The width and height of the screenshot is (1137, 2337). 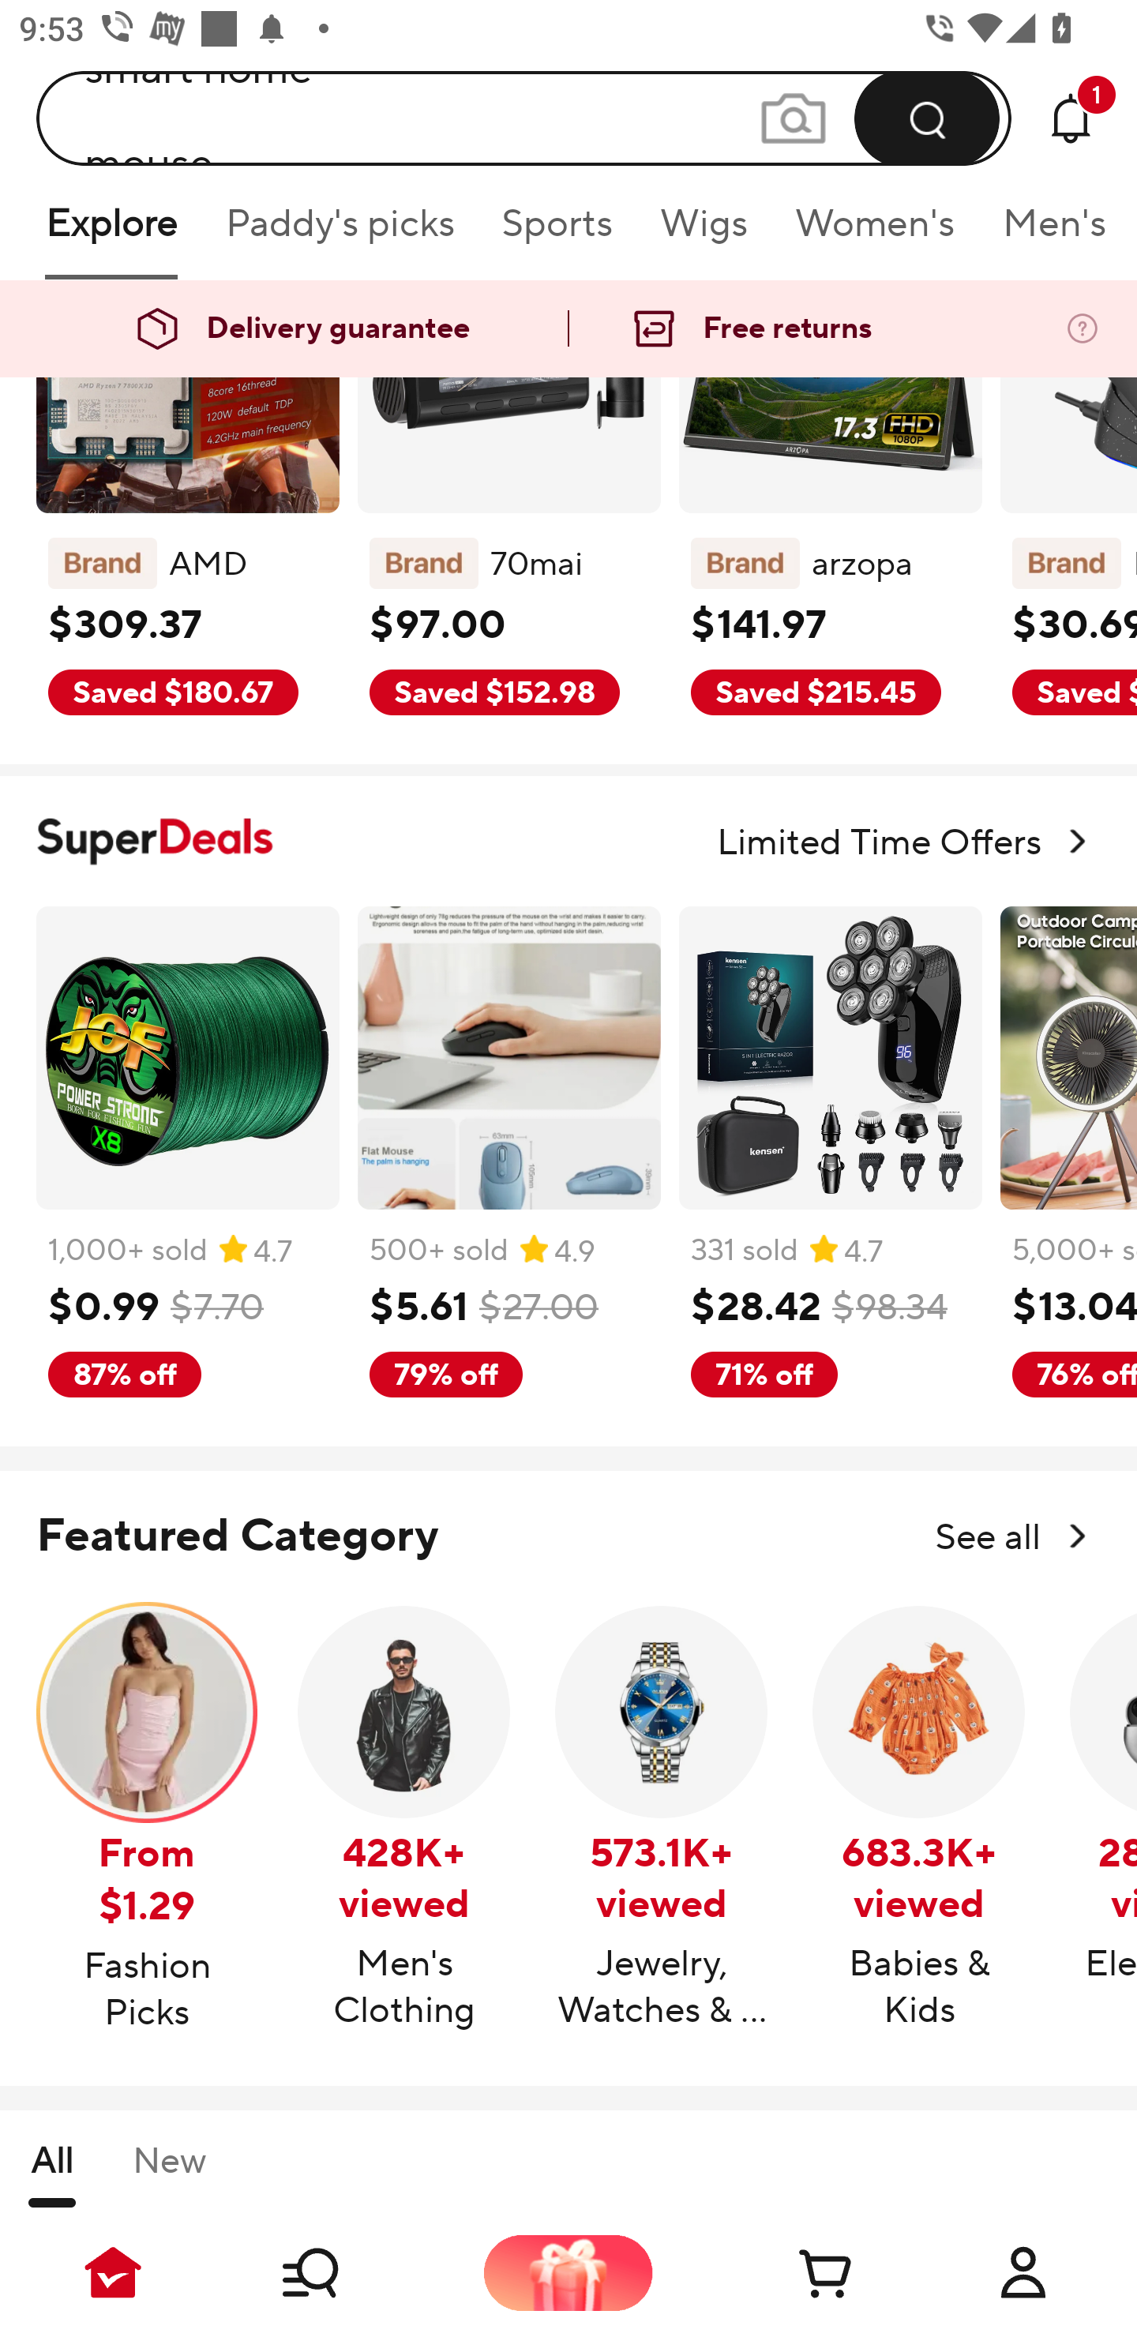 I want to click on From $1.29 Fashion Picks, so click(x=147, y=1819).